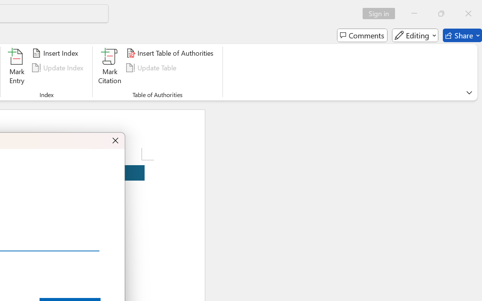  I want to click on Update Table, so click(152, 68).